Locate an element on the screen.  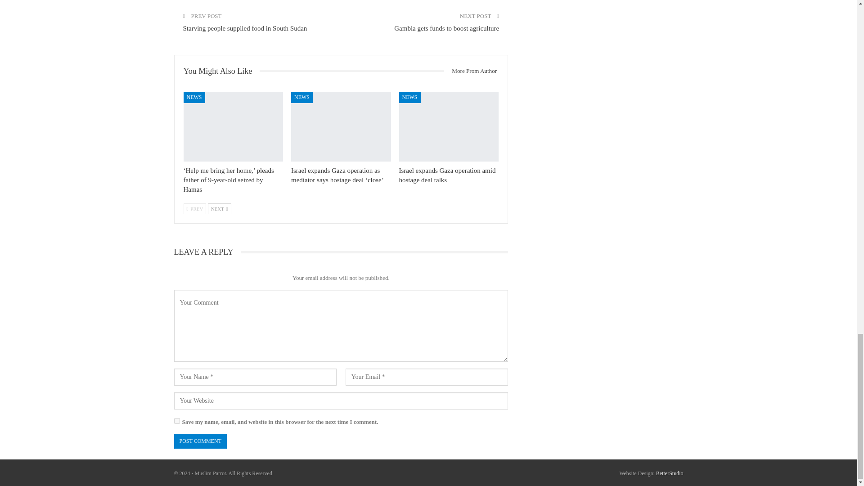
Post Comment is located at coordinates (200, 441).